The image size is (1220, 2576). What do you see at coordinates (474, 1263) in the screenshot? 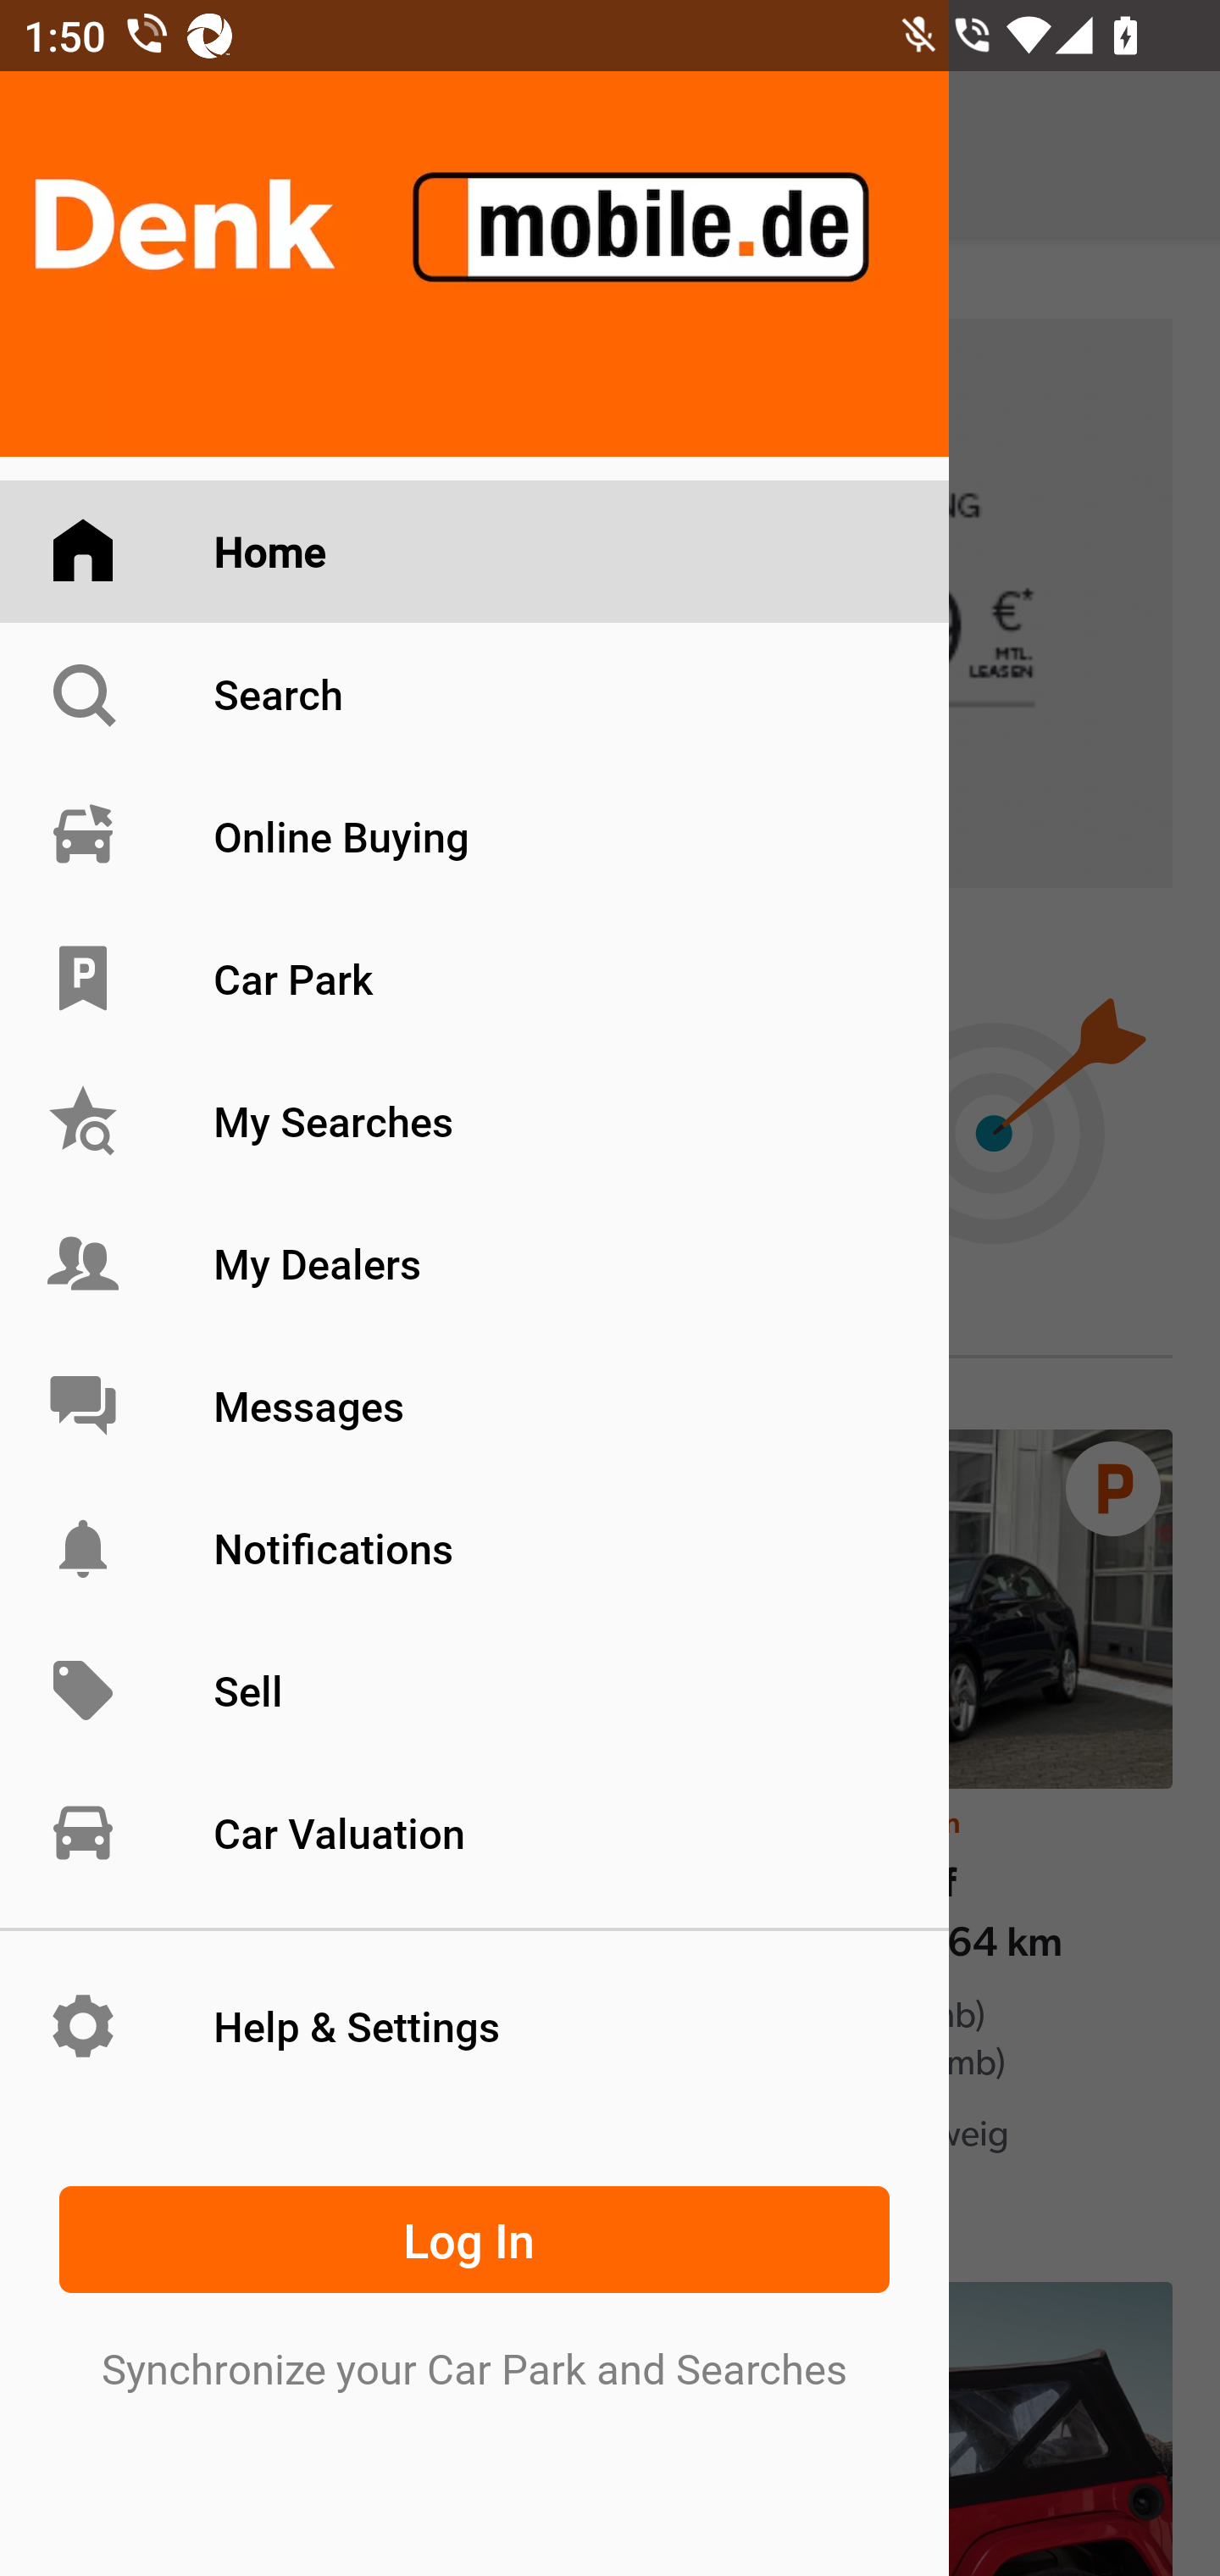
I see `My Dealers` at bounding box center [474, 1263].